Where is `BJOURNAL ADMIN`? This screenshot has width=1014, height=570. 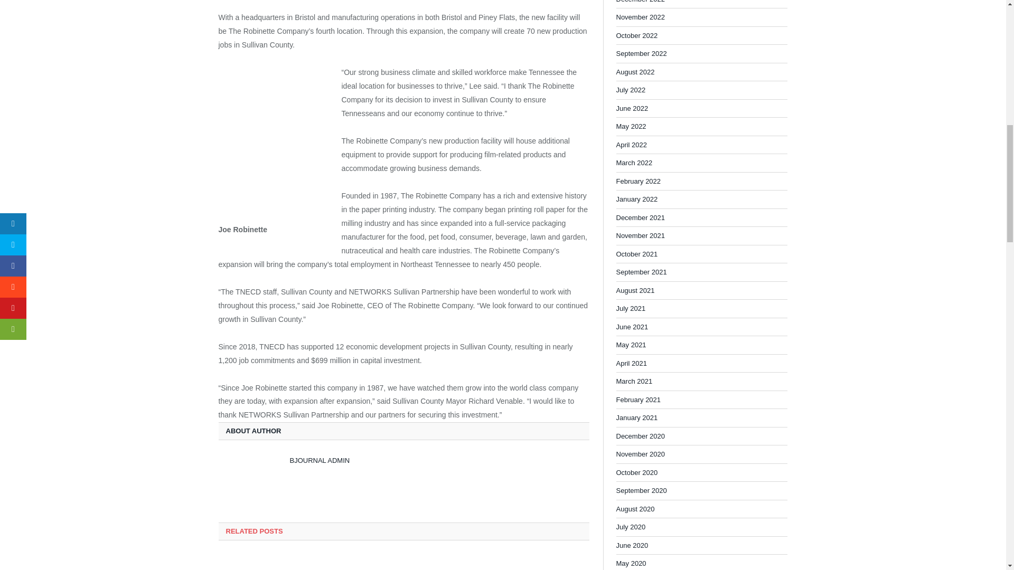
BJOURNAL ADMIN is located at coordinates (319, 460).